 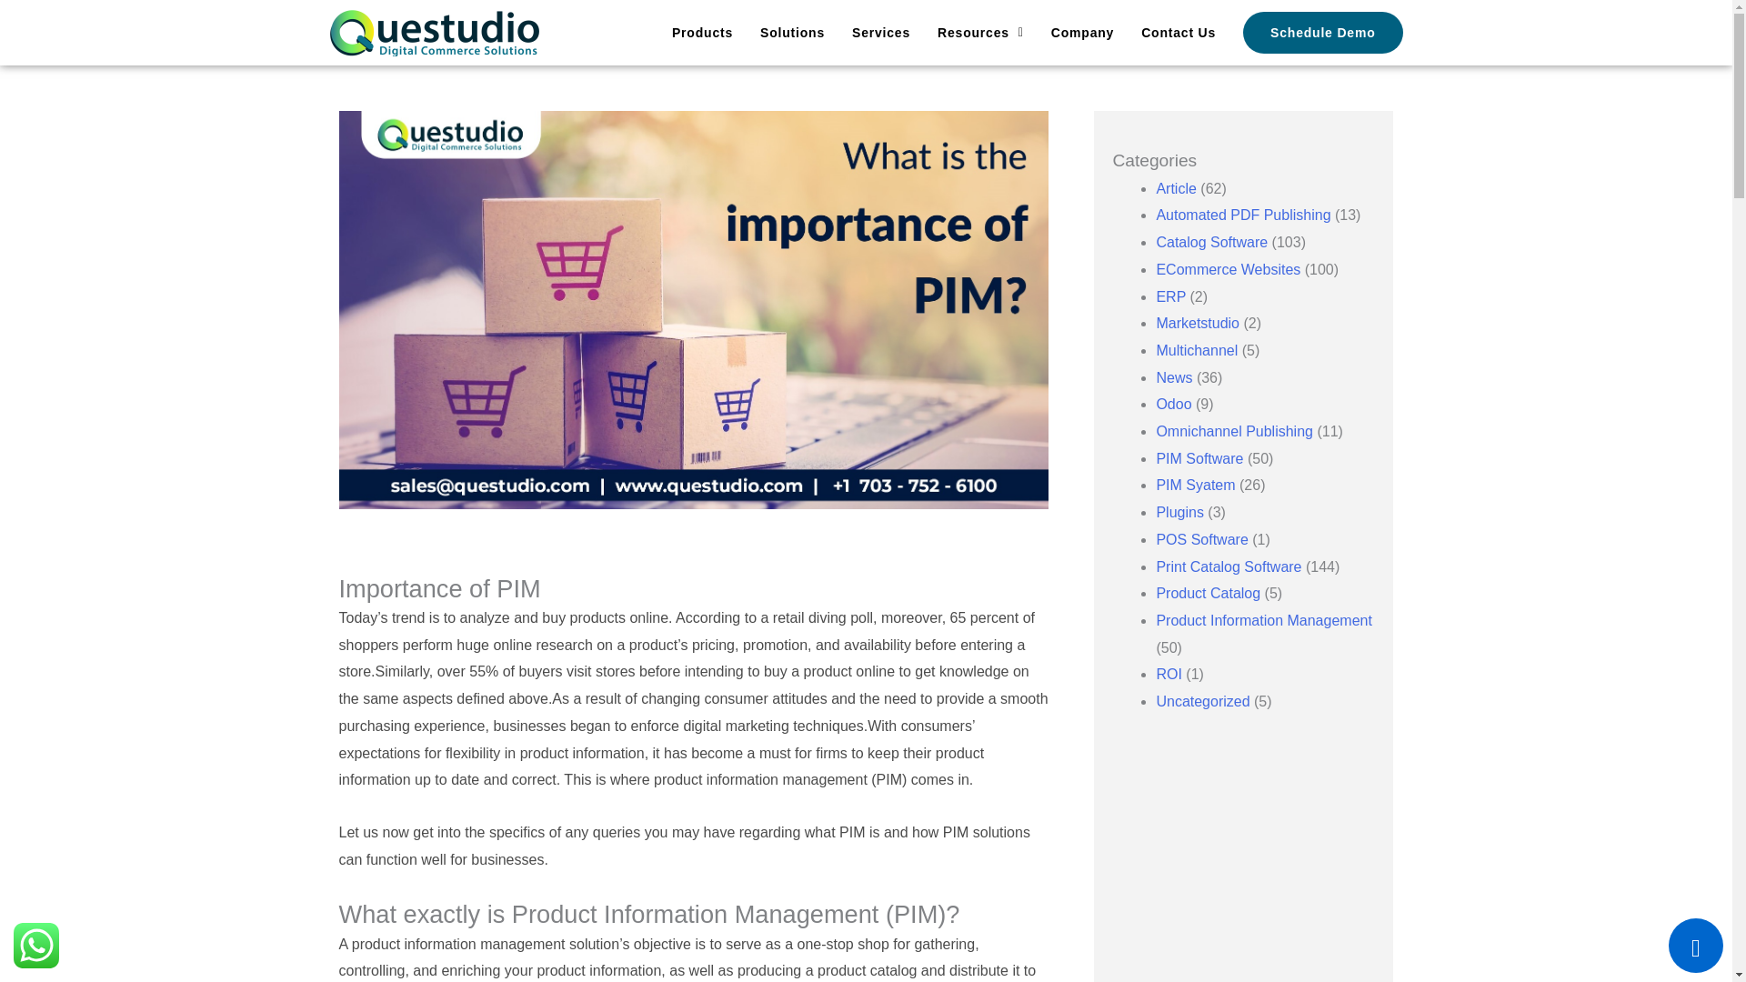 I want to click on Solutions, so click(x=791, y=33).